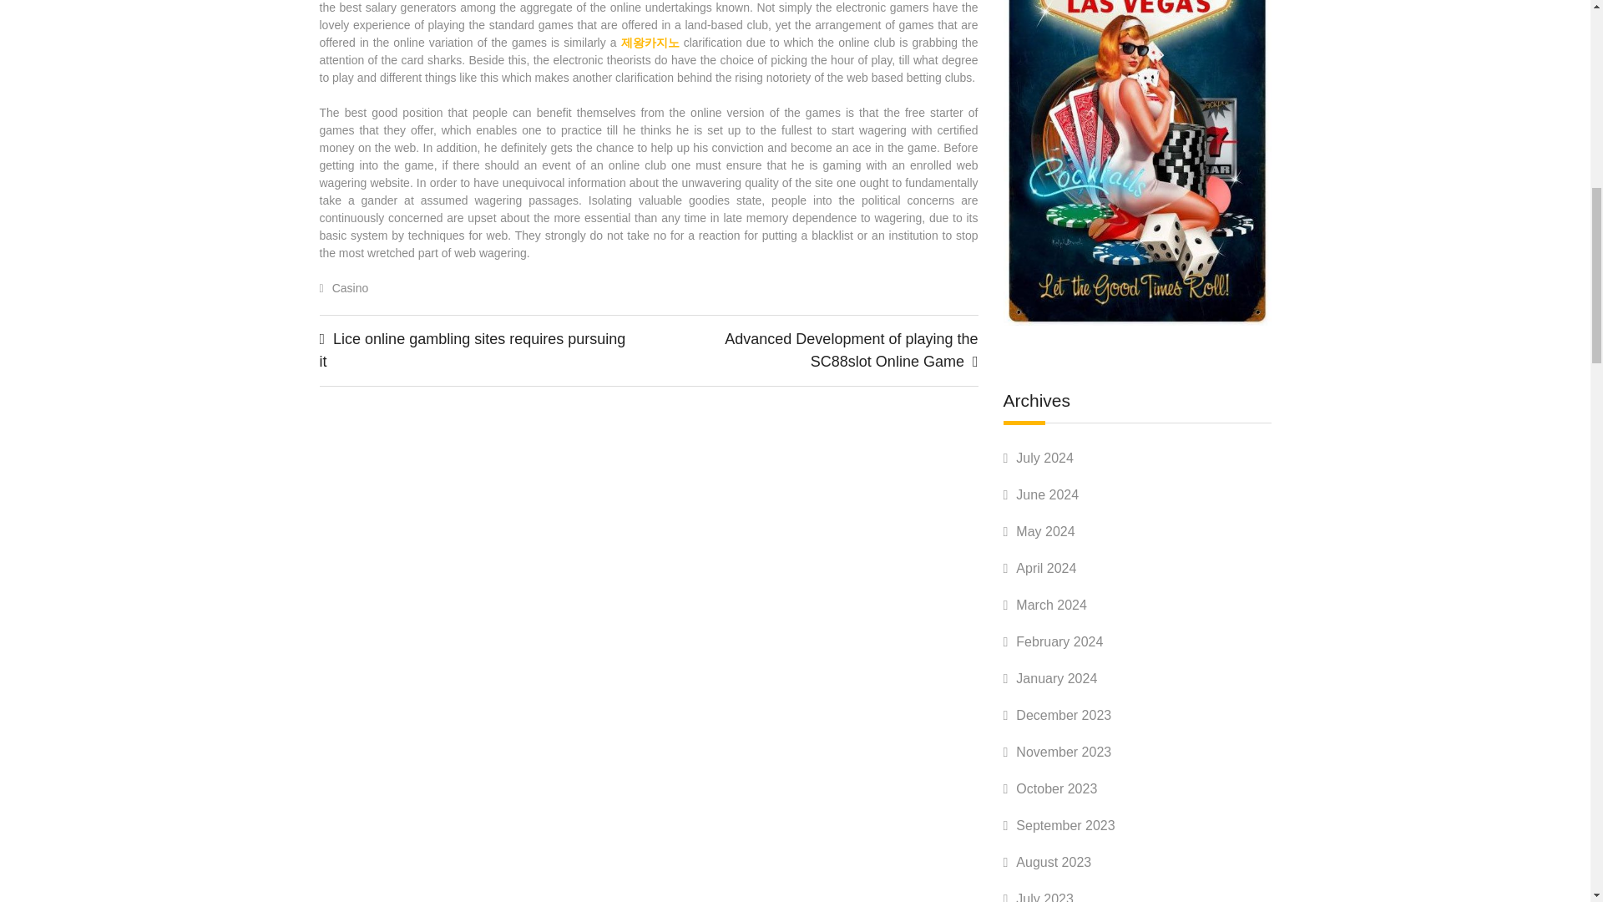 The width and height of the screenshot is (1603, 902). What do you see at coordinates (1045, 568) in the screenshot?
I see `April 2024` at bounding box center [1045, 568].